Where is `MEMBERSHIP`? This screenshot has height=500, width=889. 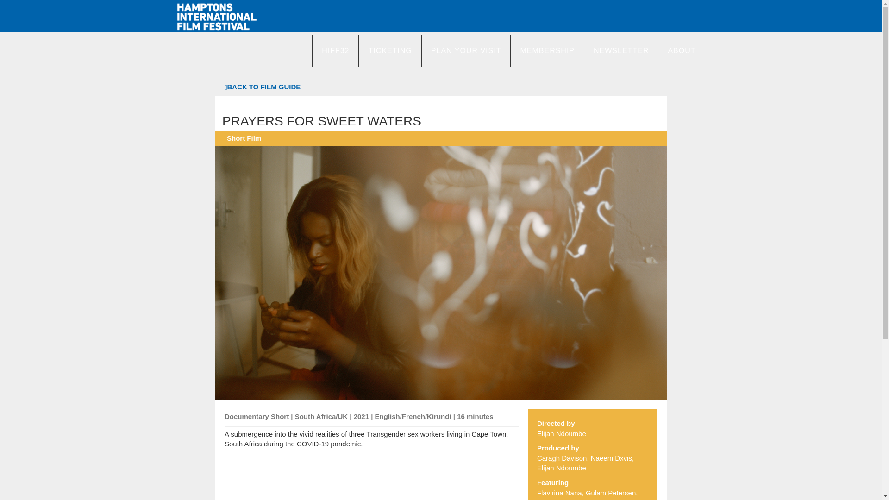 MEMBERSHIP is located at coordinates (547, 50).